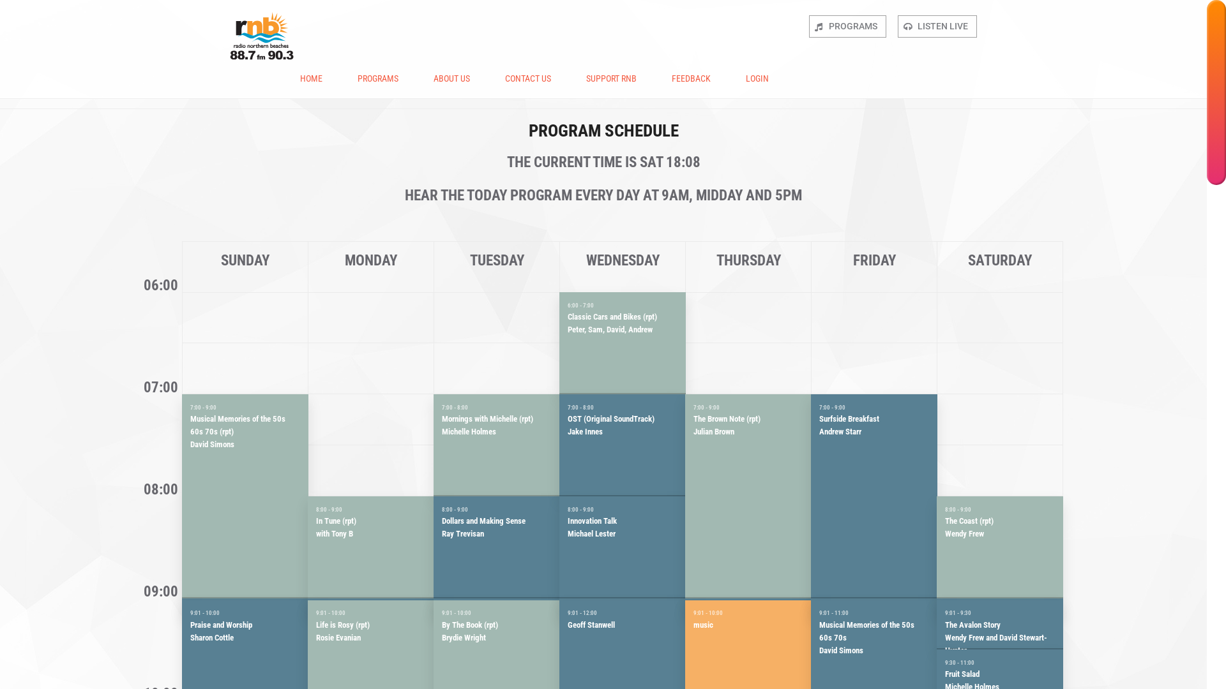  Describe the element at coordinates (452, 78) in the screenshot. I see `ABOUT US` at that location.